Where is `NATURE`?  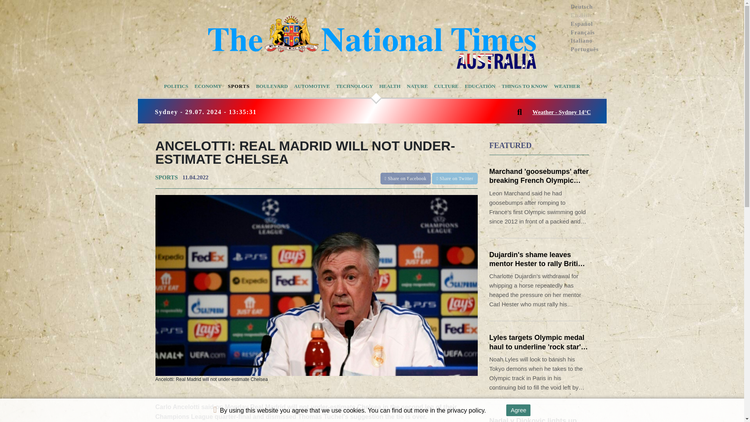 NATURE is located at coordinates (417, 86).